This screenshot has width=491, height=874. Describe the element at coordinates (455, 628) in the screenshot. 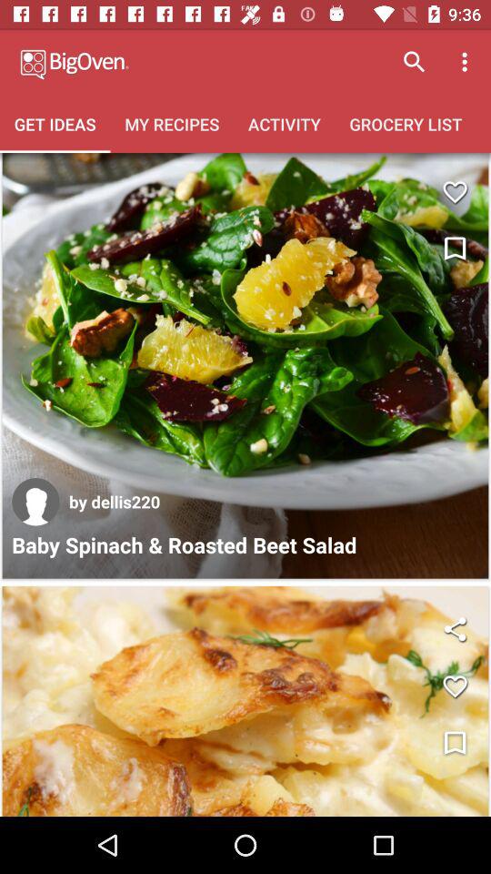

I see `share recipe` at that location.